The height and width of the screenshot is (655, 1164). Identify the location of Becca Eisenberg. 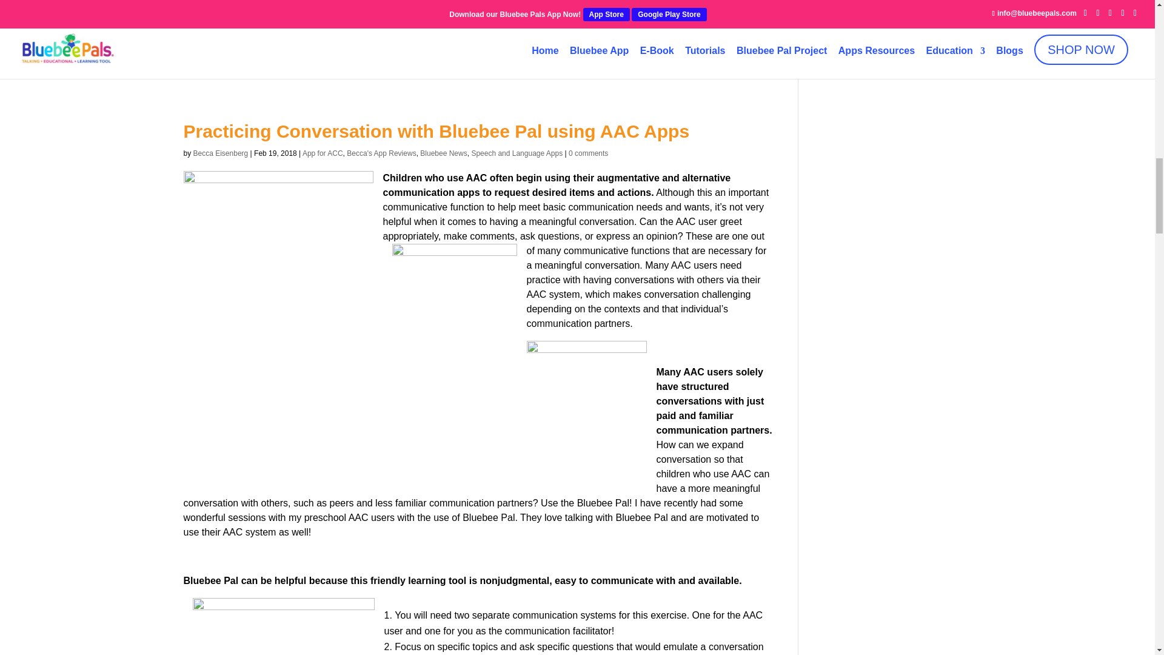
(221, 153).